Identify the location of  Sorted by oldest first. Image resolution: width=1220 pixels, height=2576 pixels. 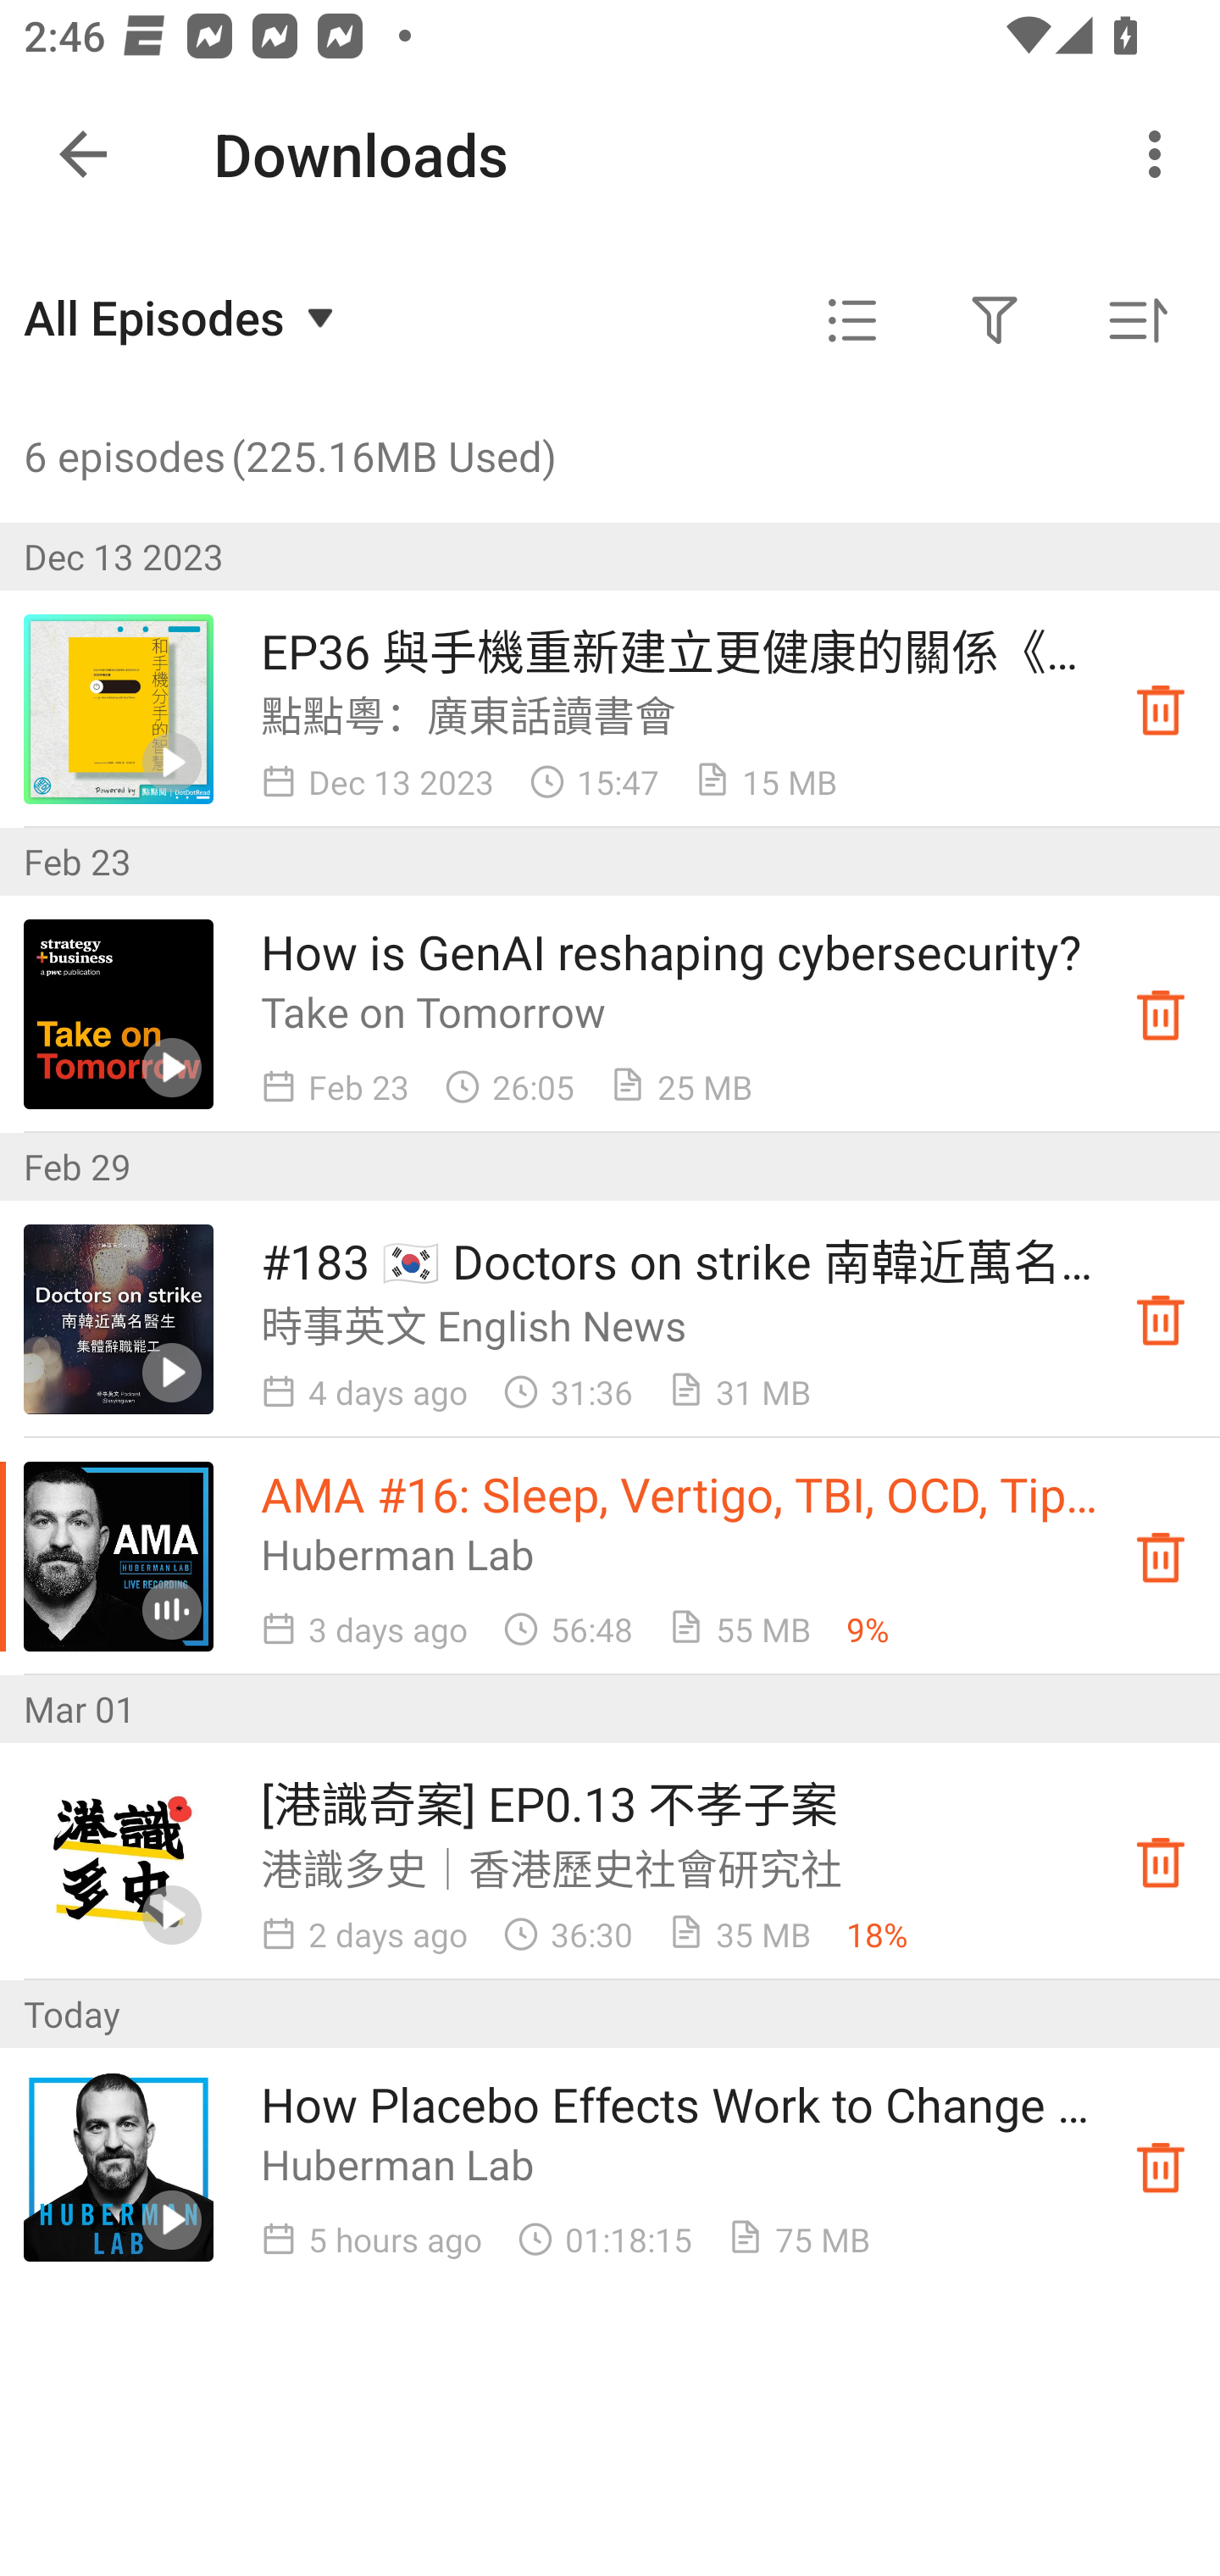
(1137, 320).